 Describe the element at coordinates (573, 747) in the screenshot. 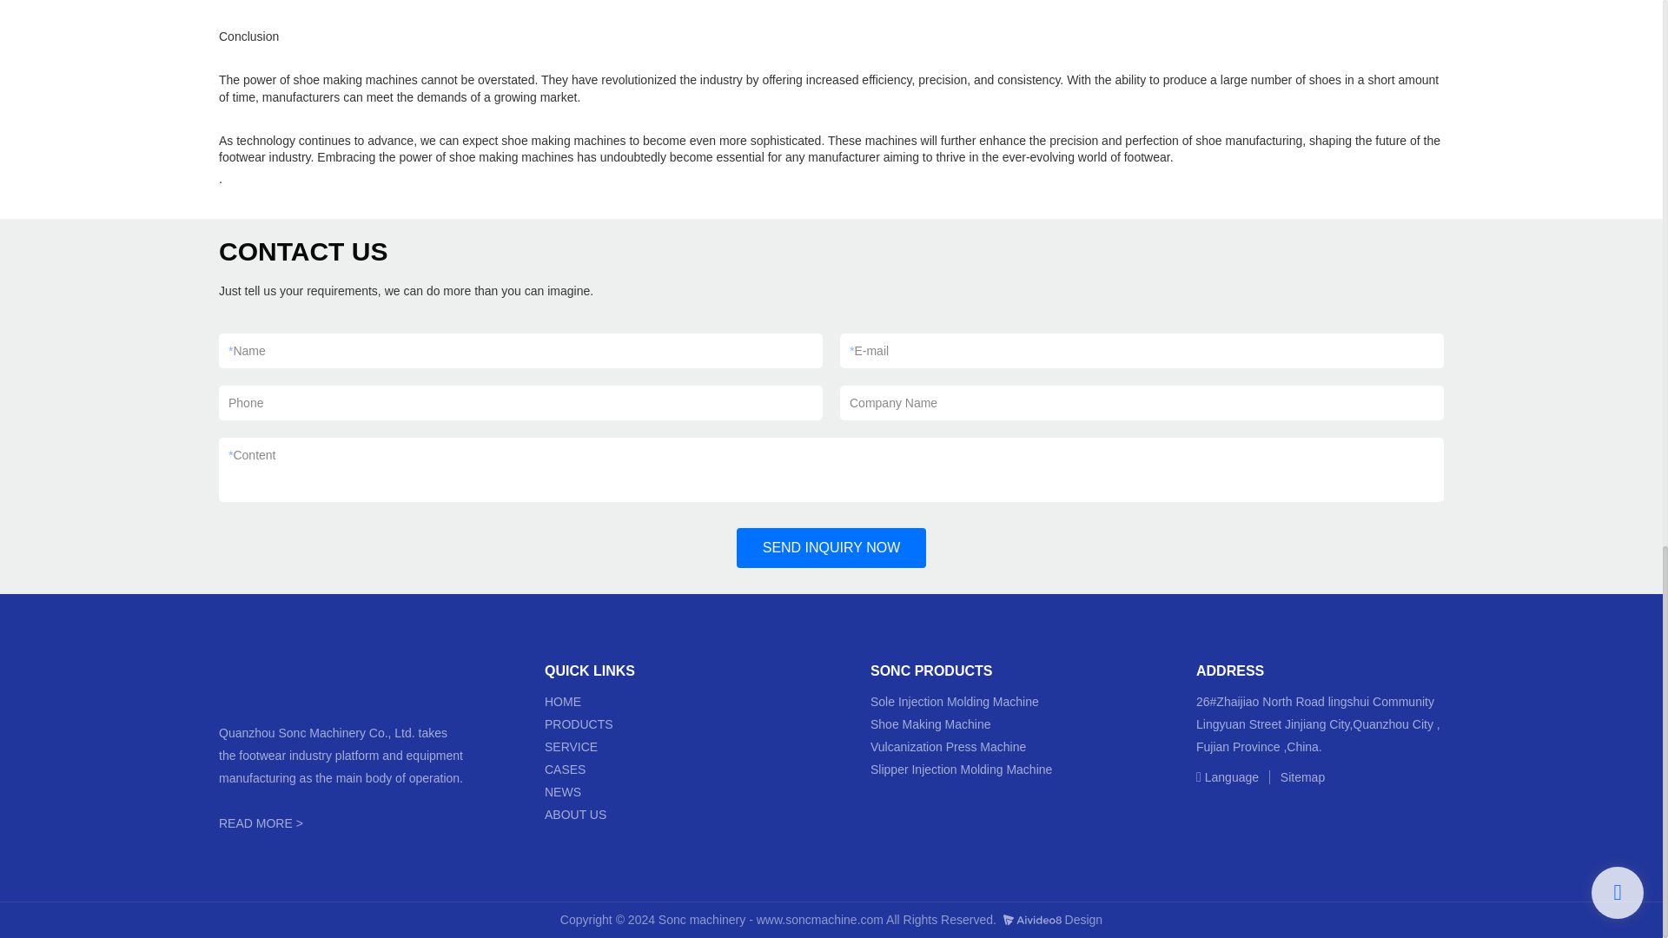

I see `SERVICE ` at that location.